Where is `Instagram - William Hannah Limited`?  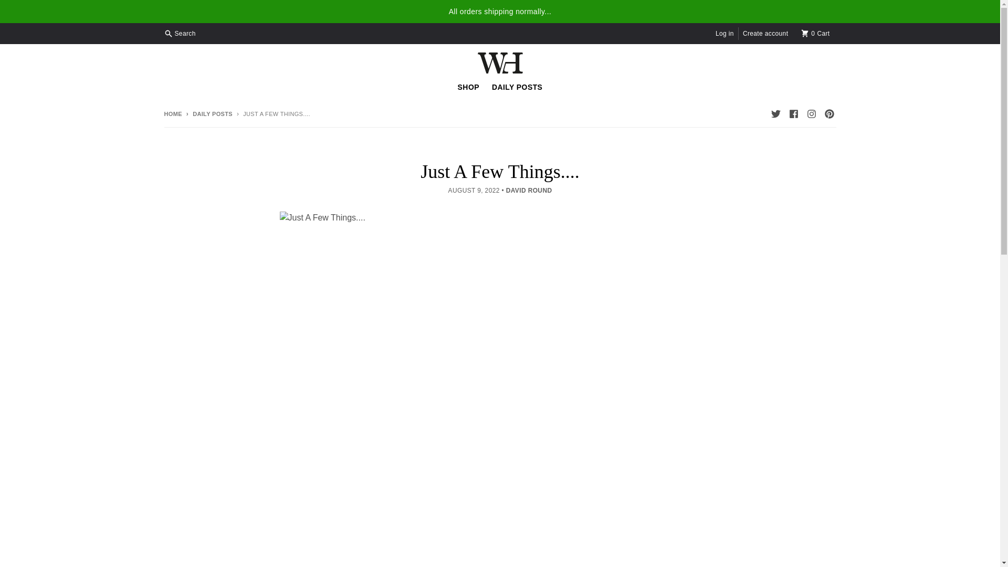
Instagram - William Hannah Limited is located at coordinates (181, 33).